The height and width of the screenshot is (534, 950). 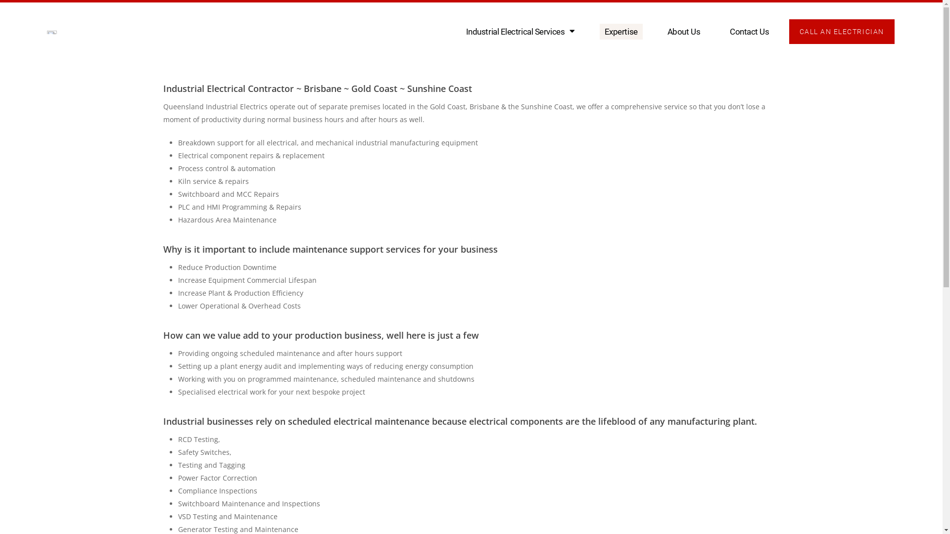 I want to click on CALL AN ELECTRICIAN, so click(x=842, y=32).